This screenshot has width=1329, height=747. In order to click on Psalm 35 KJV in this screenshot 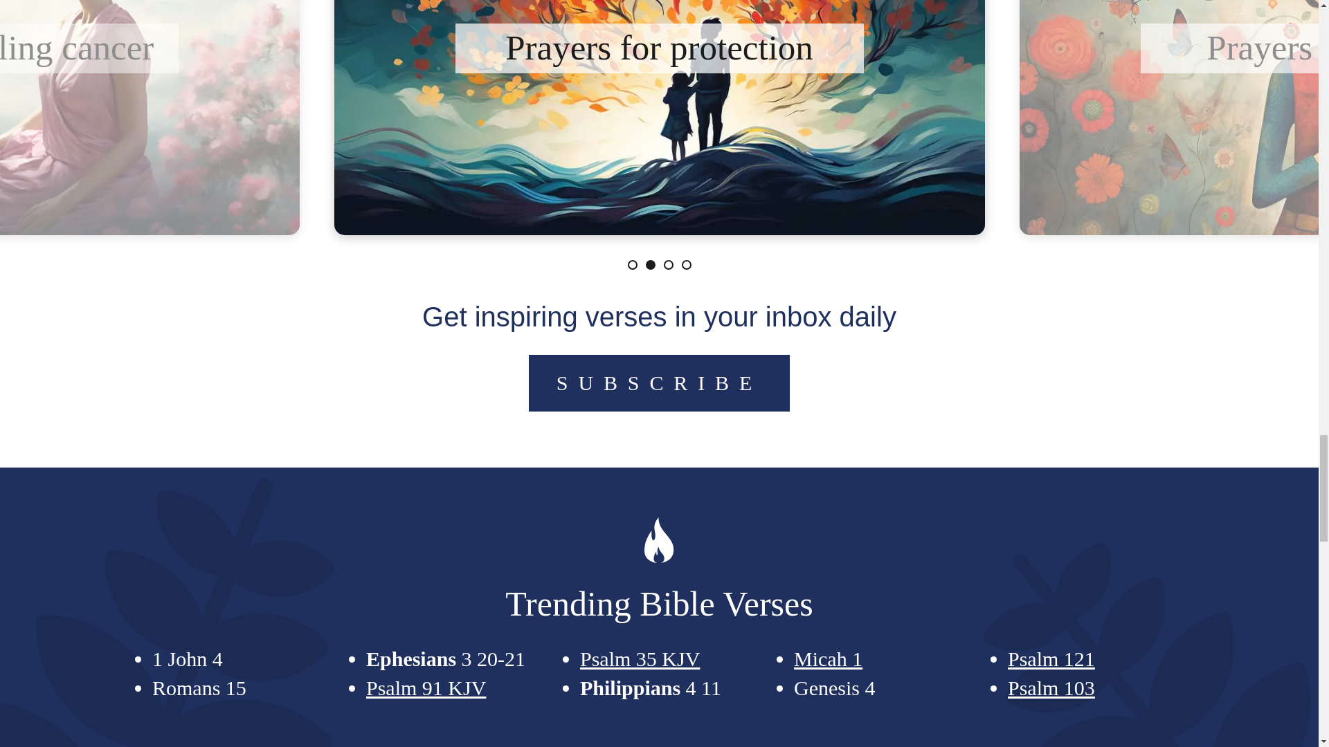, I will do `click(640, 658)`.